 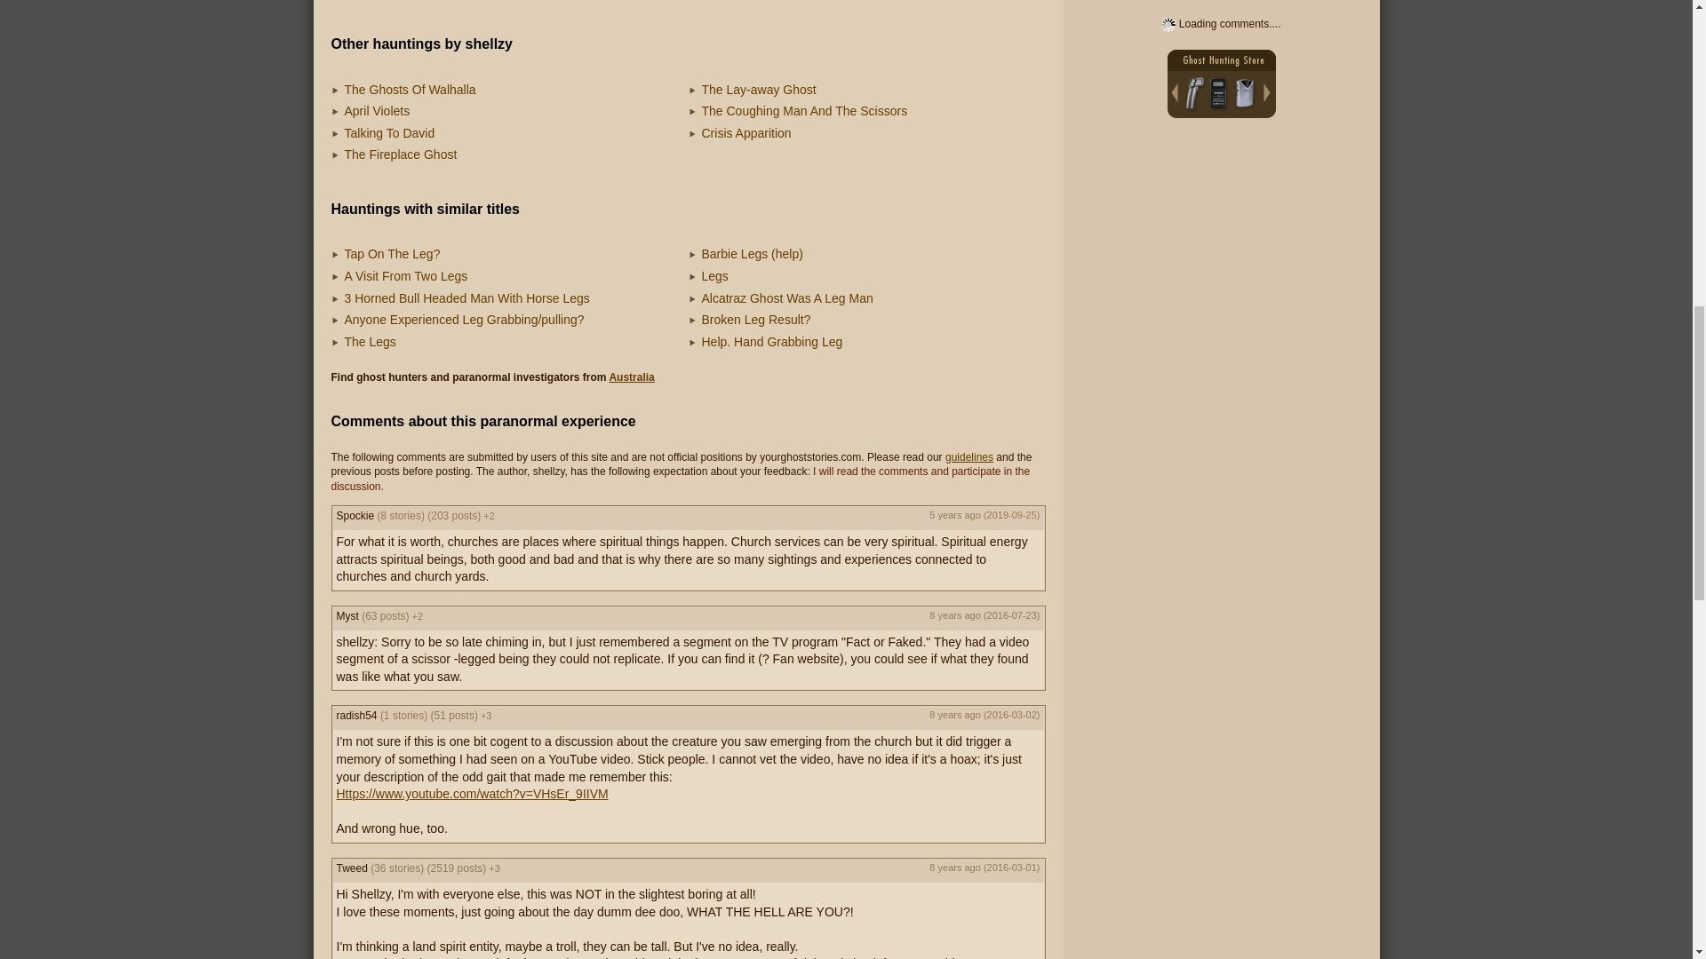 I want to click on Tap On The Leg?, so click(x=392, y=253).